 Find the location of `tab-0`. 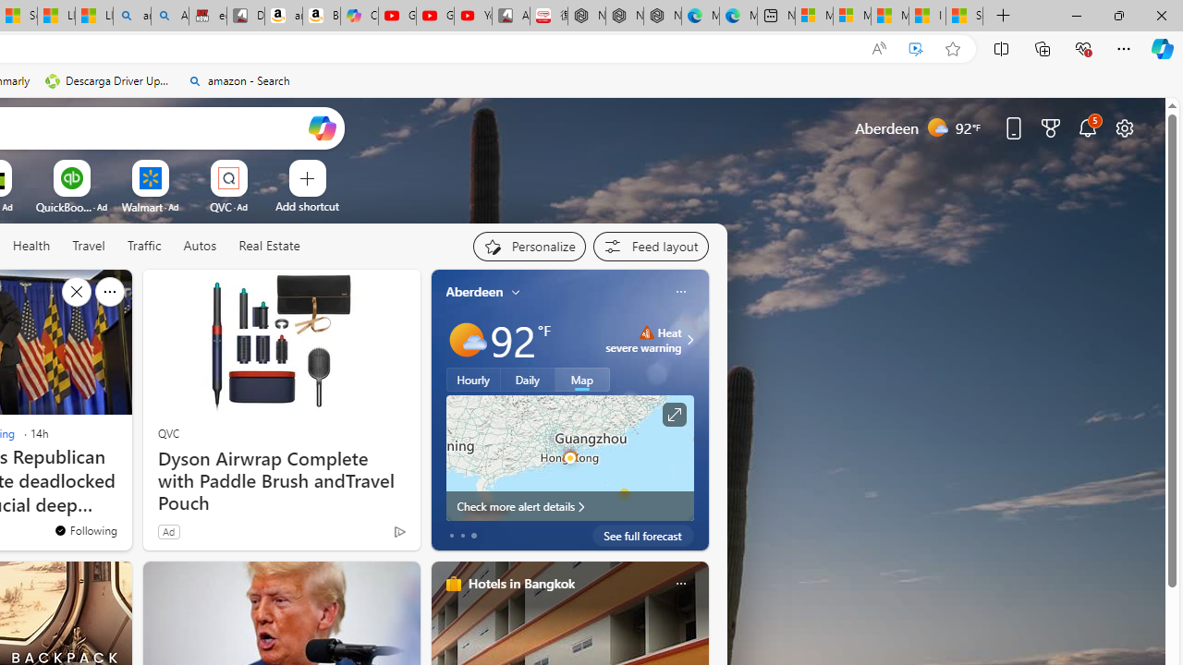

tab-0 is located at coordinates (451, 536).